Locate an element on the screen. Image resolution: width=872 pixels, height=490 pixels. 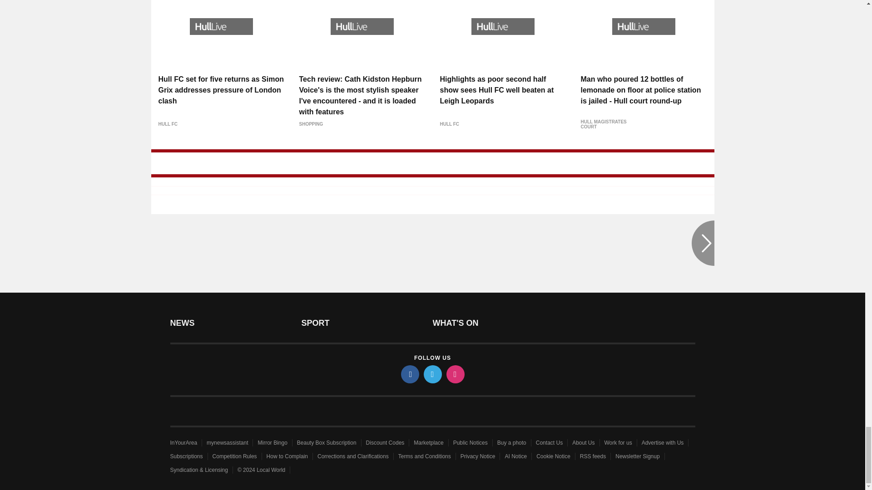
instagram is located at coordinates (455, 374).